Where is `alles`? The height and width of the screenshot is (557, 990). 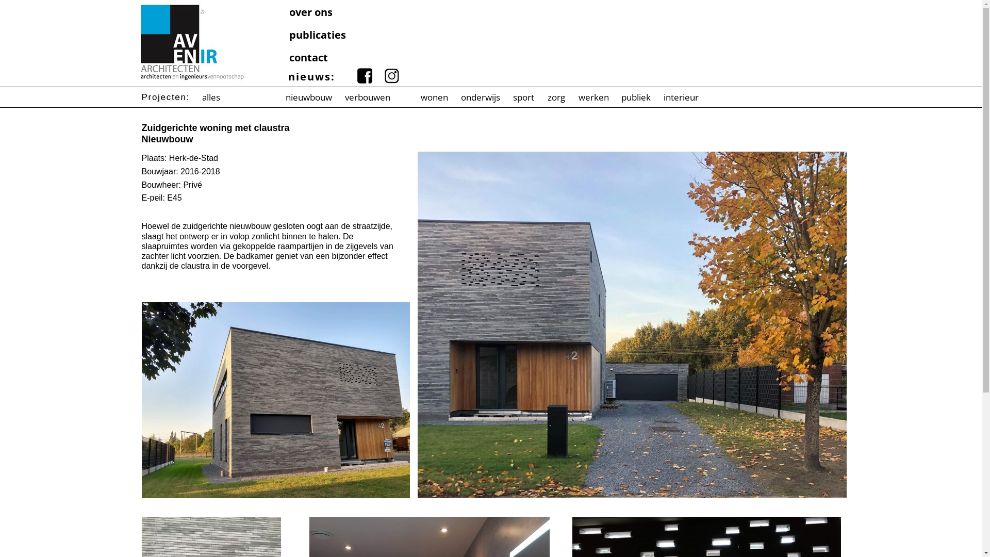
alles is located at coordinates (211, 97).